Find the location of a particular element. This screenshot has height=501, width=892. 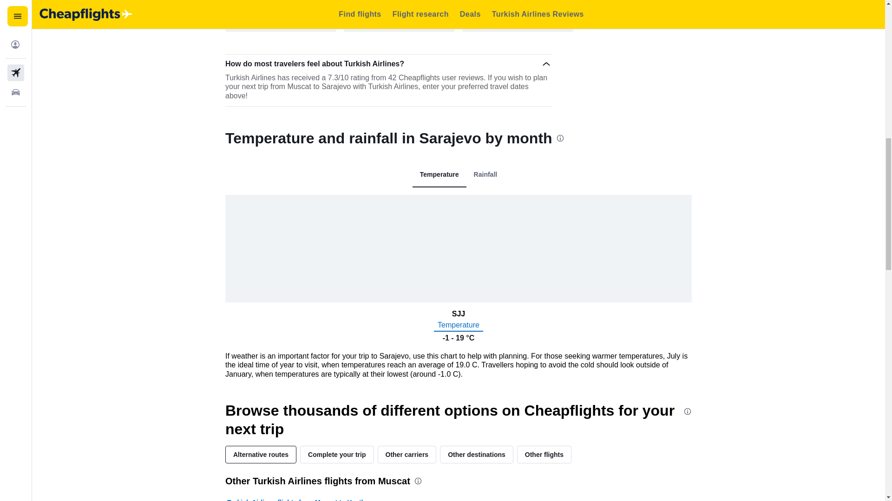

Turkish Airlines flights from Muscat to Heathrow is located at coordinates (302, 499).